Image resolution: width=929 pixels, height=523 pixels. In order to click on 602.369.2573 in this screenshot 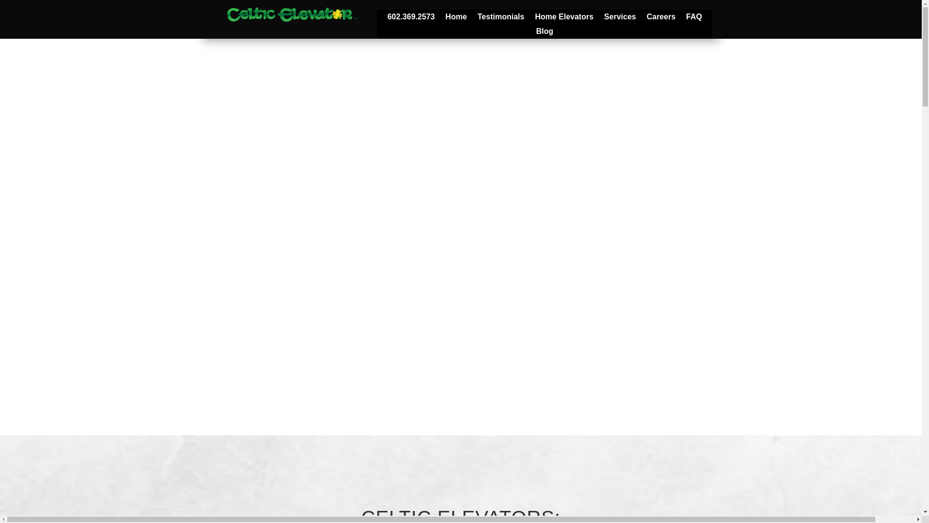, I will do `click(411, 18)`.